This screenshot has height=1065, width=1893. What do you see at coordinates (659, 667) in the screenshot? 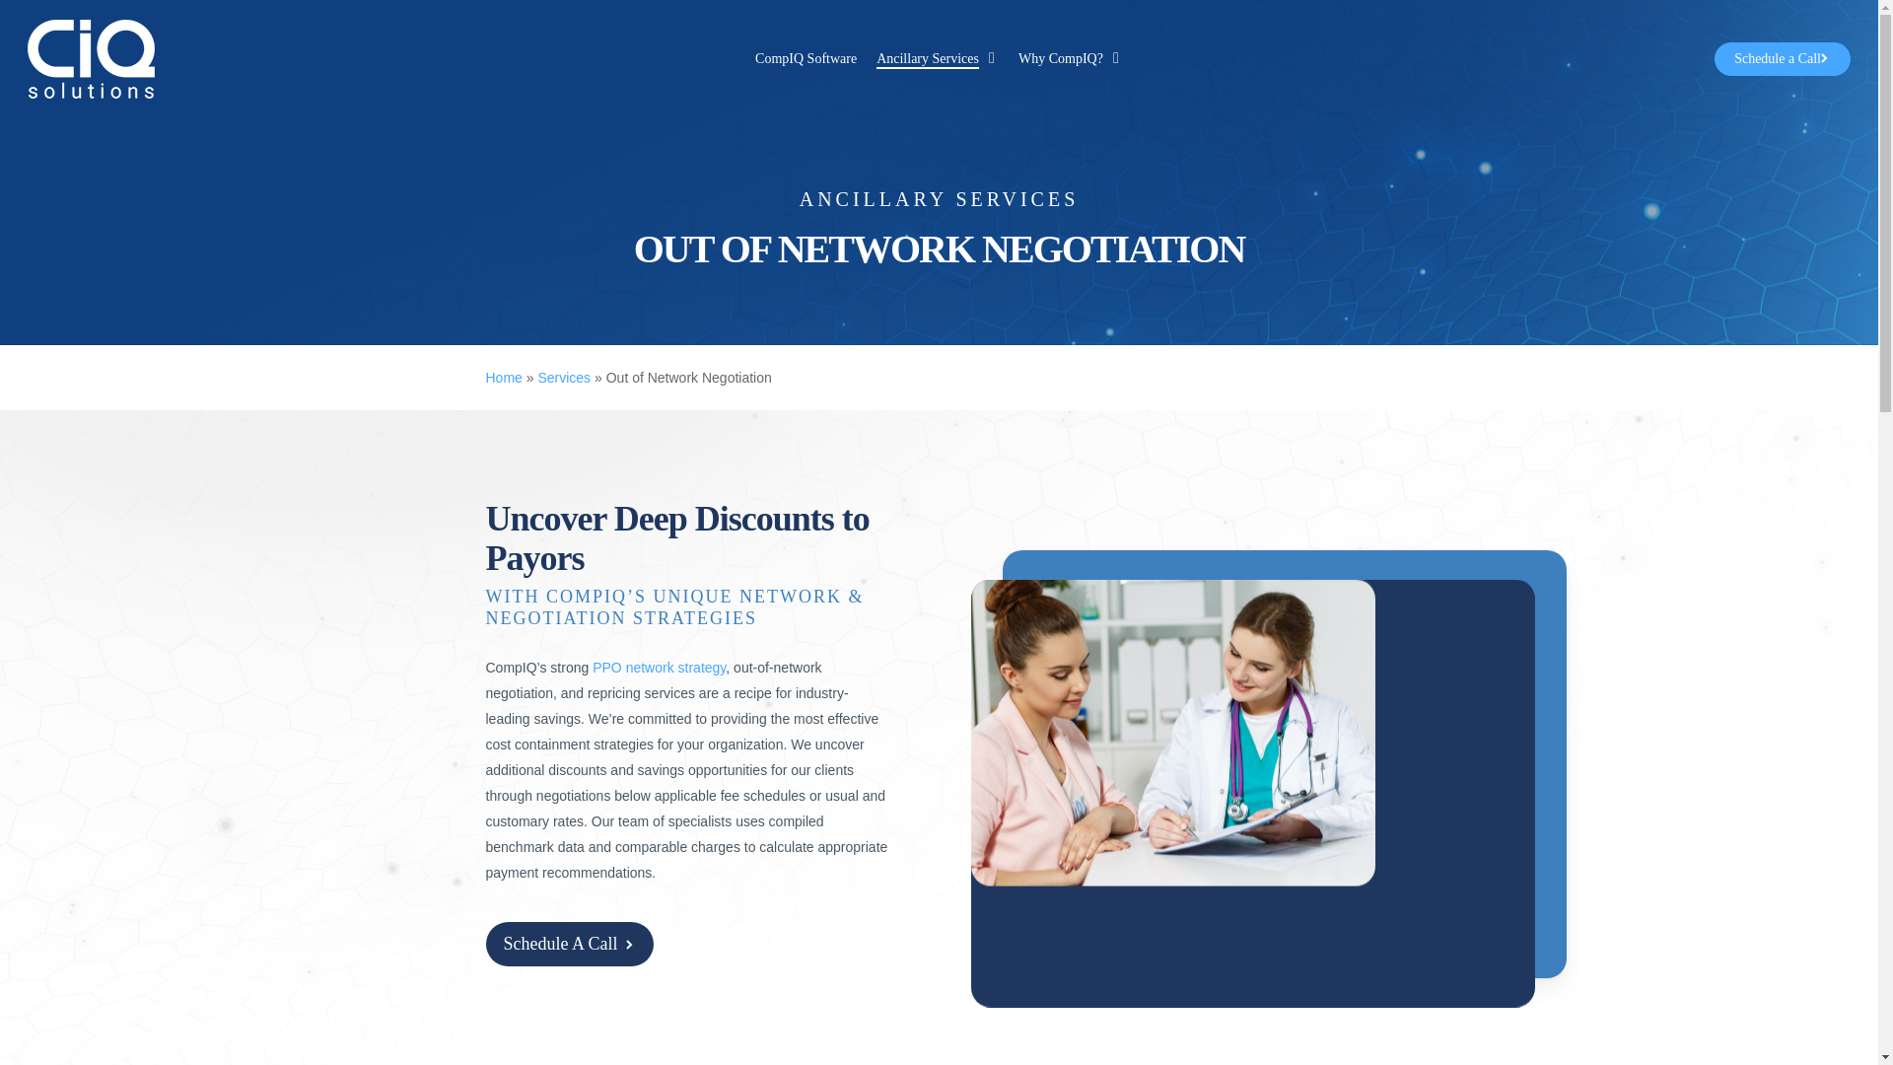
I see `PPO network strategy` at bounding box center [659, 667].